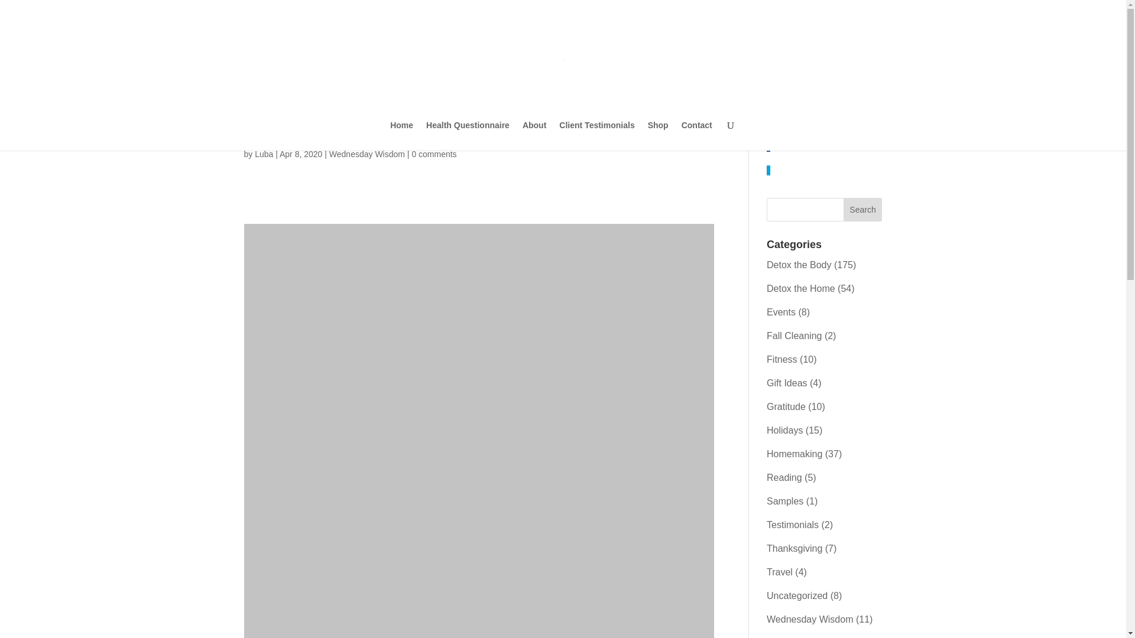  I want to click on Fitness, so click(782, 359).